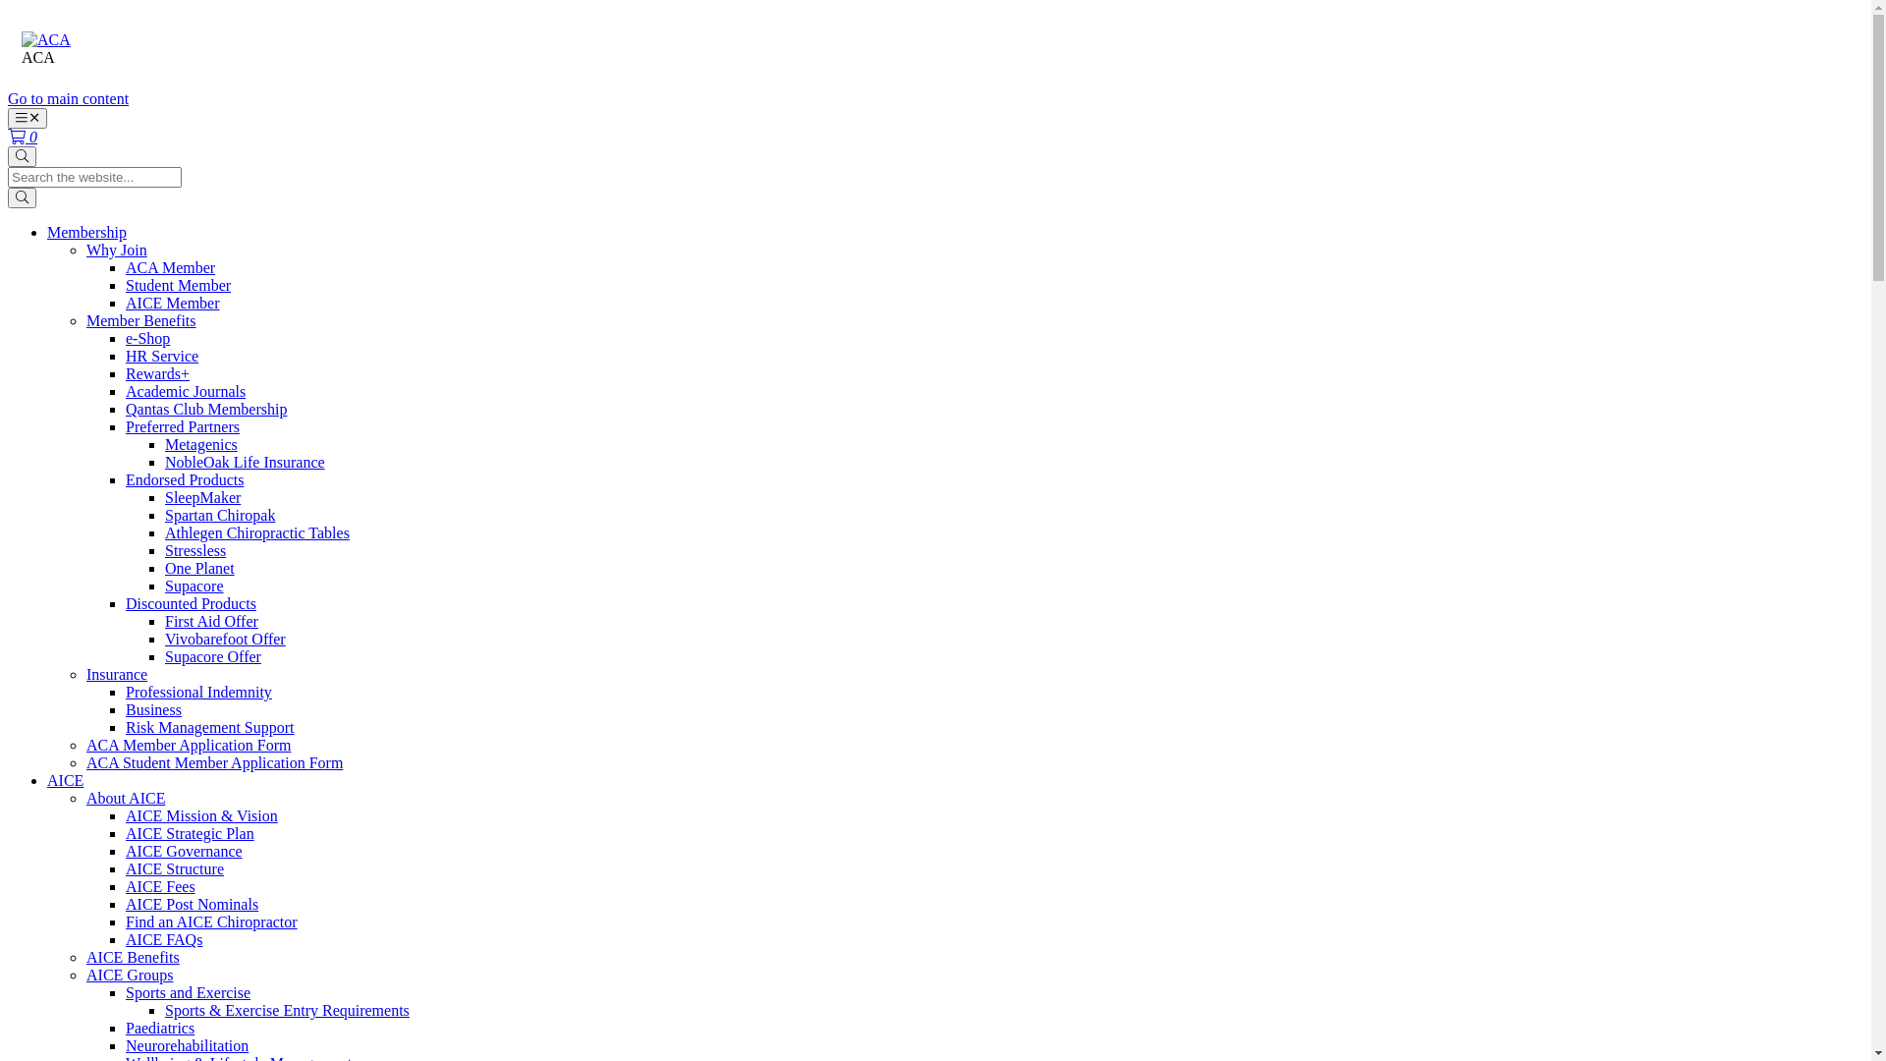 The image size is (1886, 1061). What do you see at coordinates (200, 568) in the screenshot?
I see `One Planet` at bounding box center [200, 568].